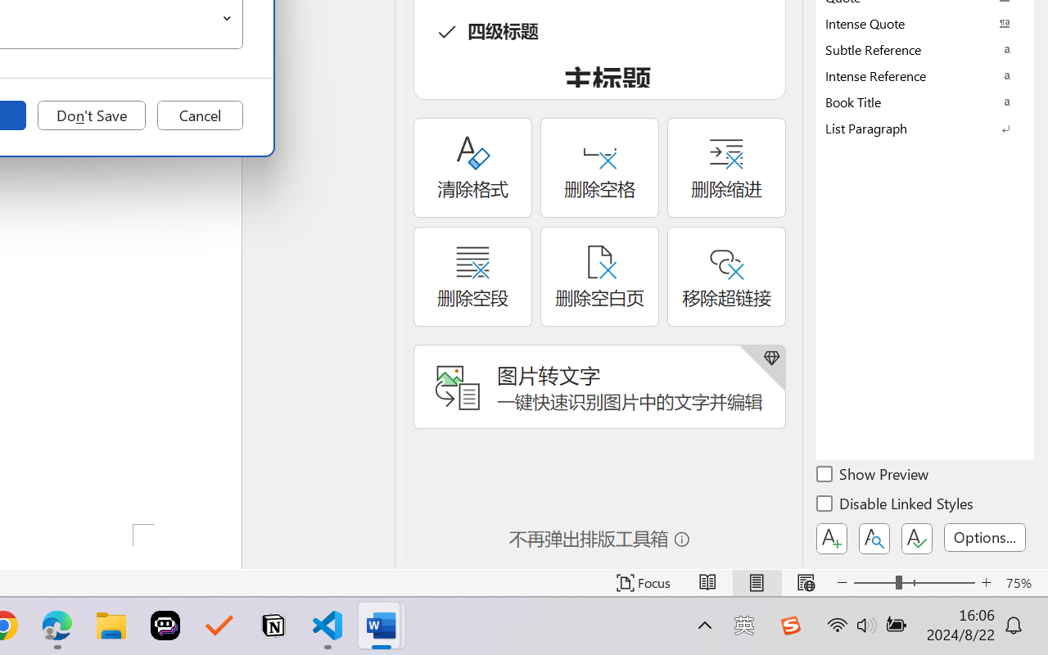 The width and height of the screenshot is (1048, 655). I want to click on Options..., so click(985, 537).